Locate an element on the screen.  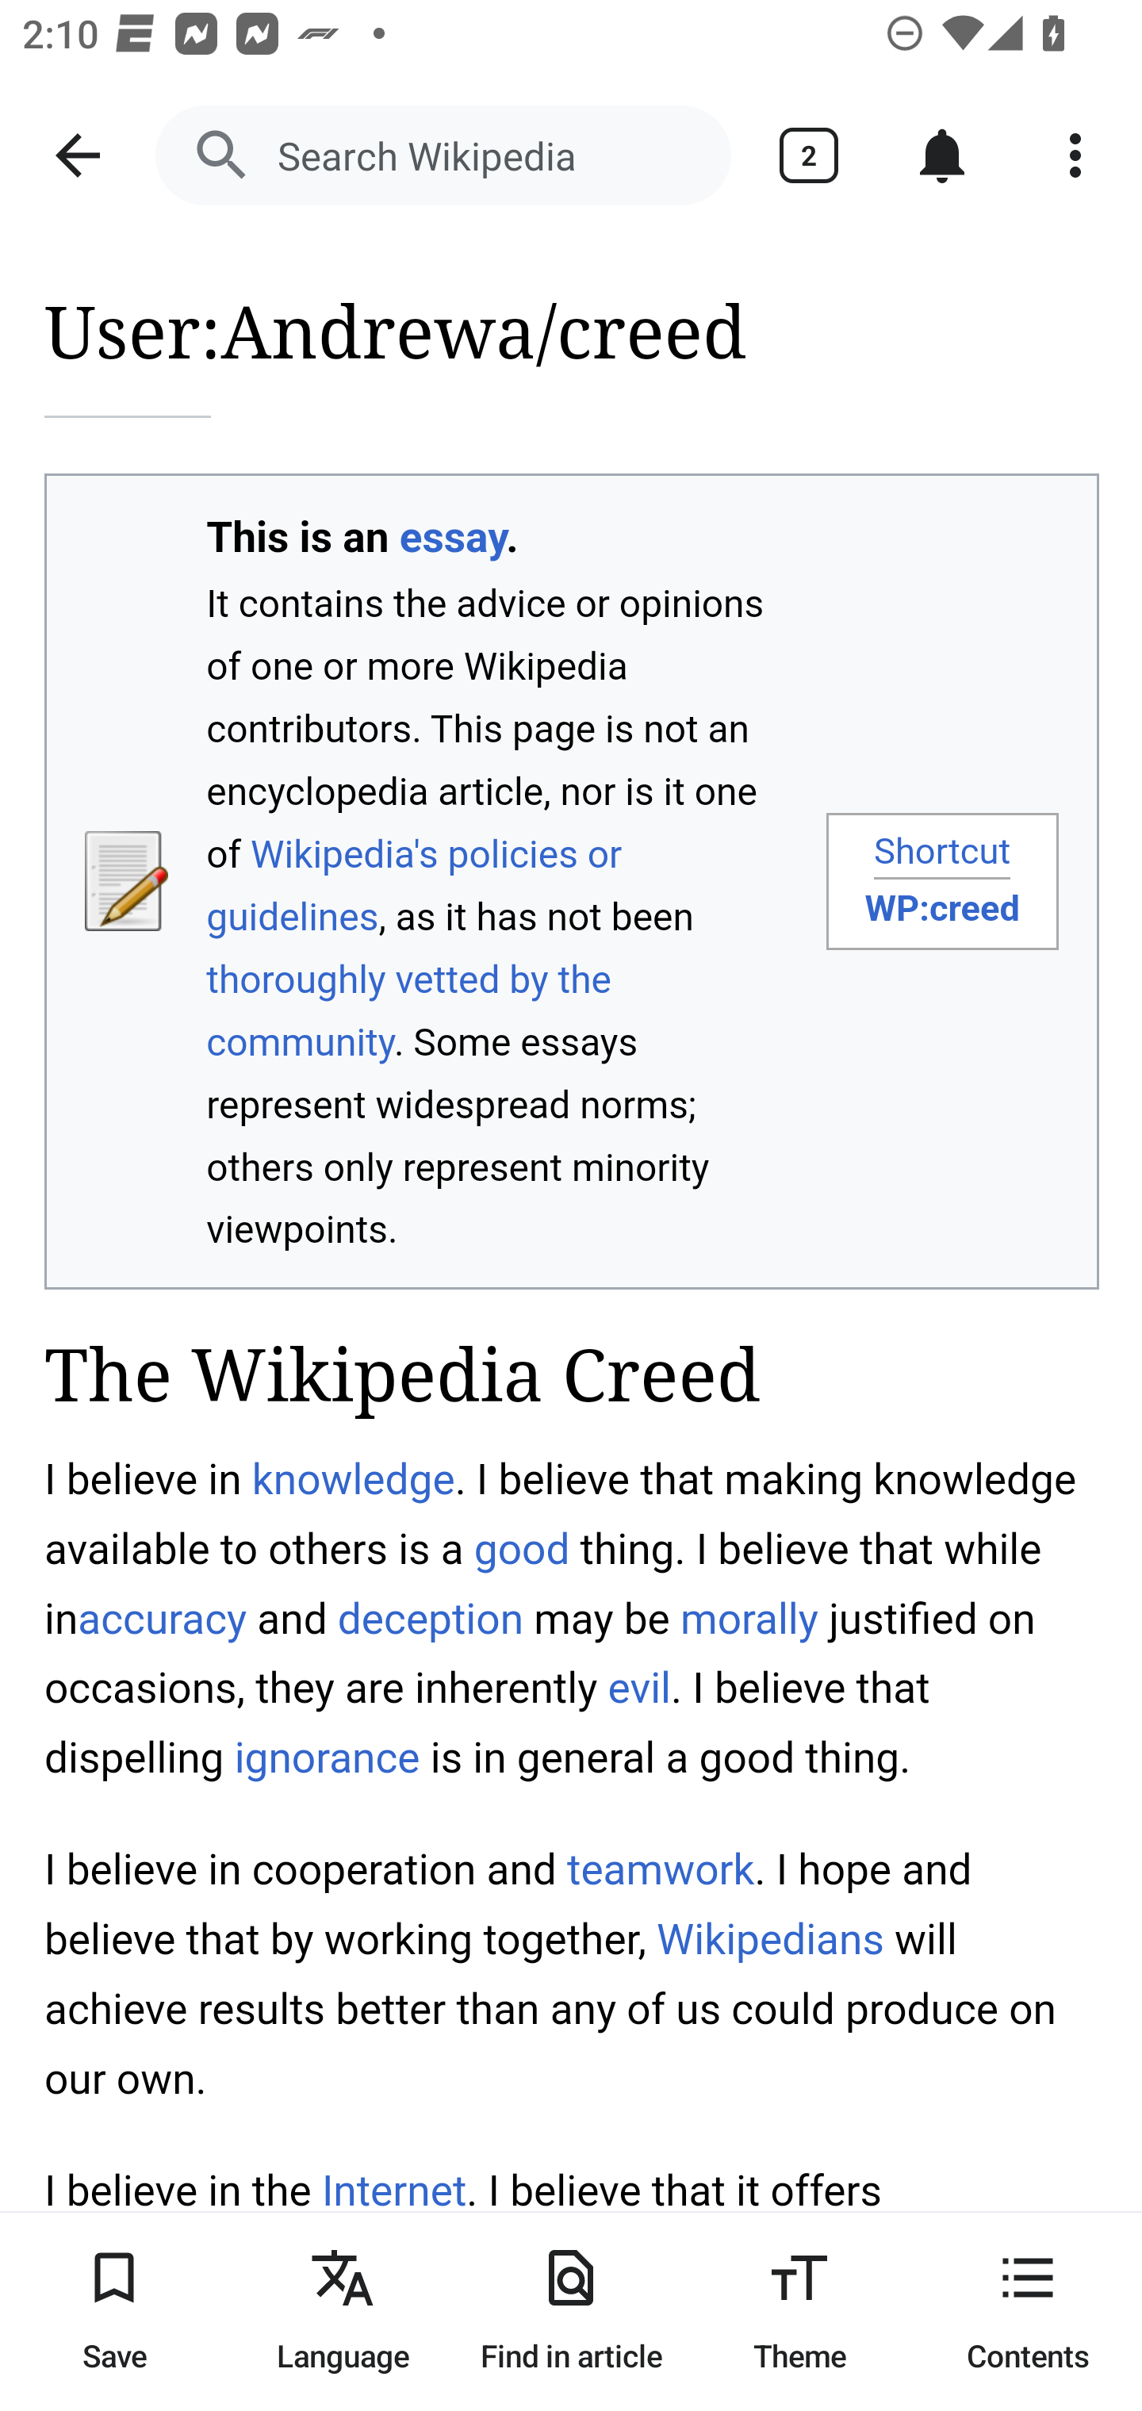
Show tabs 2 is located at coordinates (809, 155).